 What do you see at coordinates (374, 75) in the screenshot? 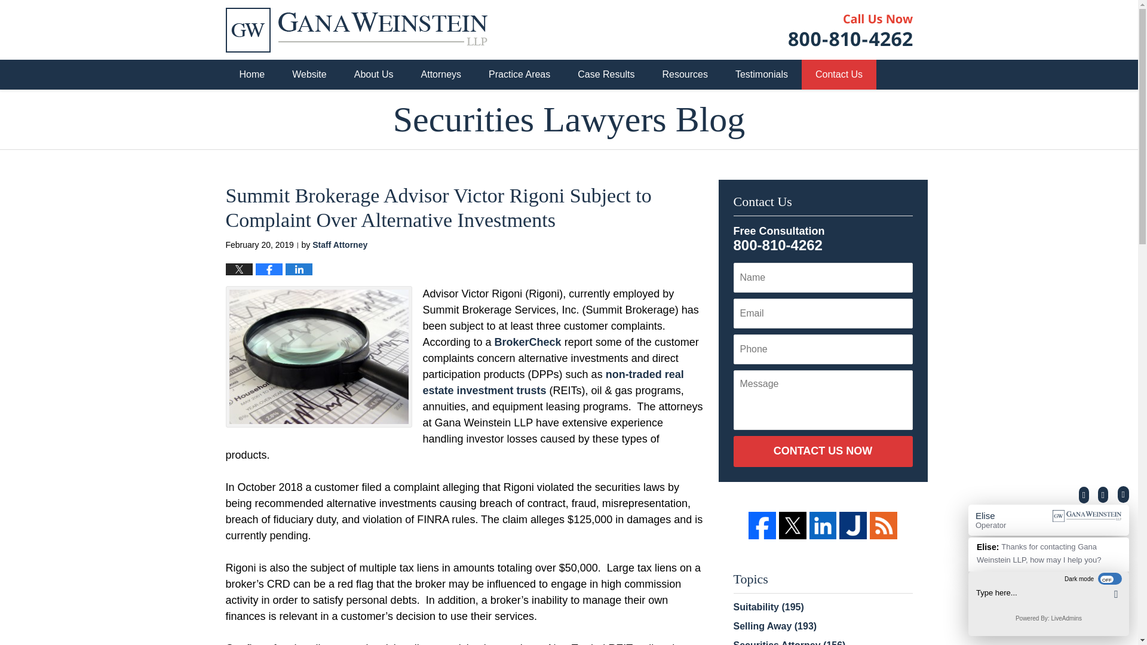
I see `About Us` at bounding box center [374, 75].